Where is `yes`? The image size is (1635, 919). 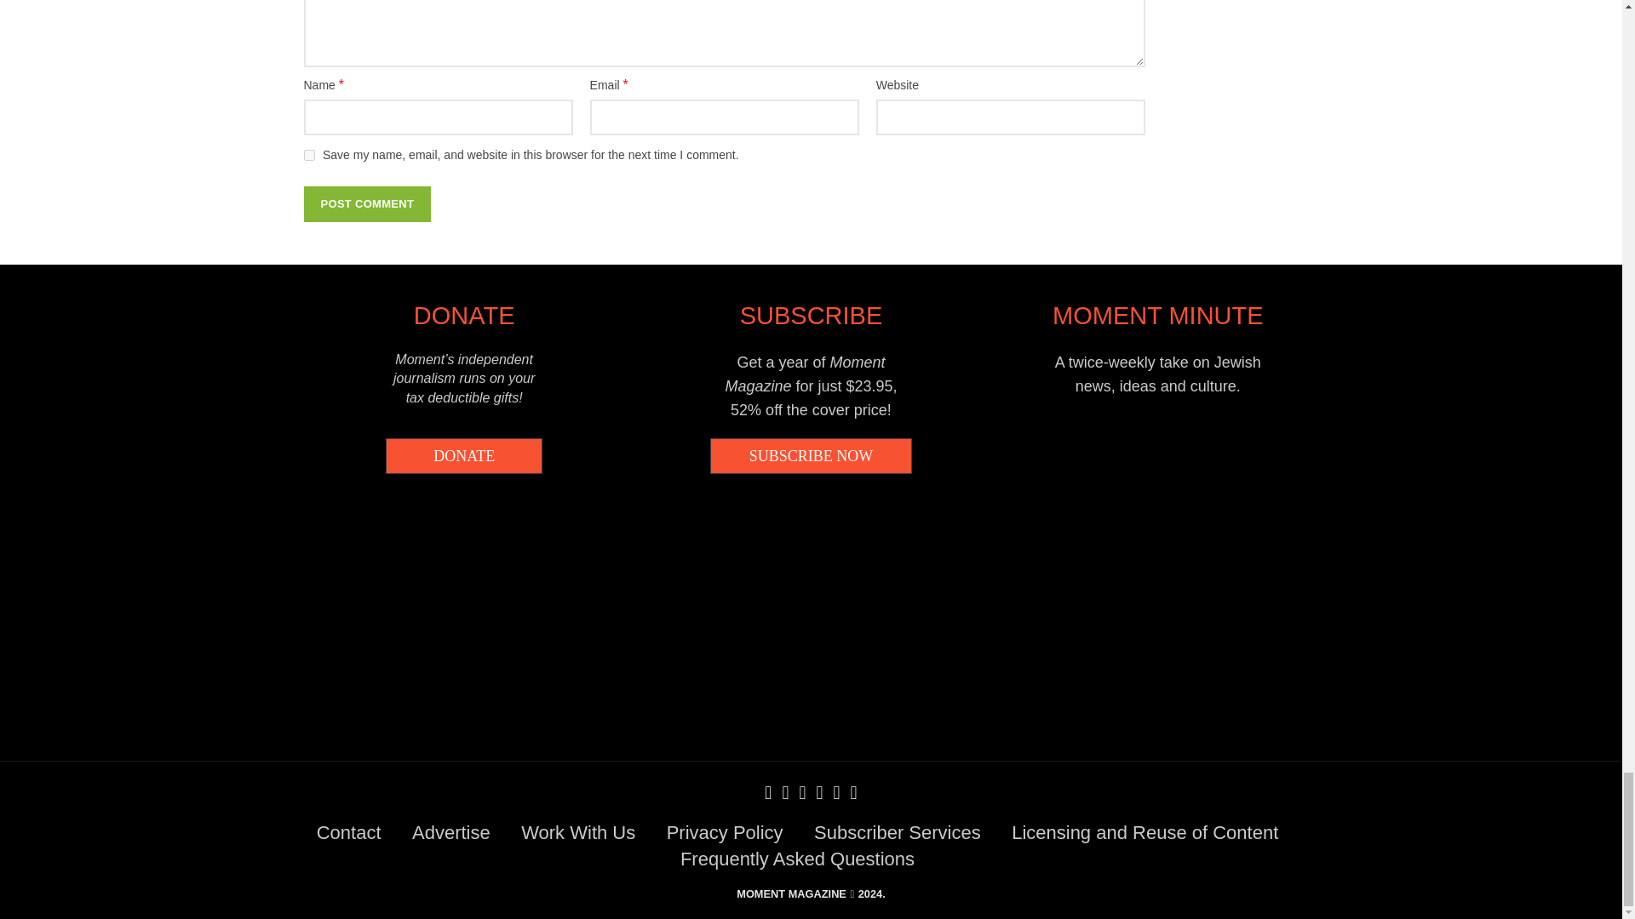
yes is located at coordinates (308, 155).